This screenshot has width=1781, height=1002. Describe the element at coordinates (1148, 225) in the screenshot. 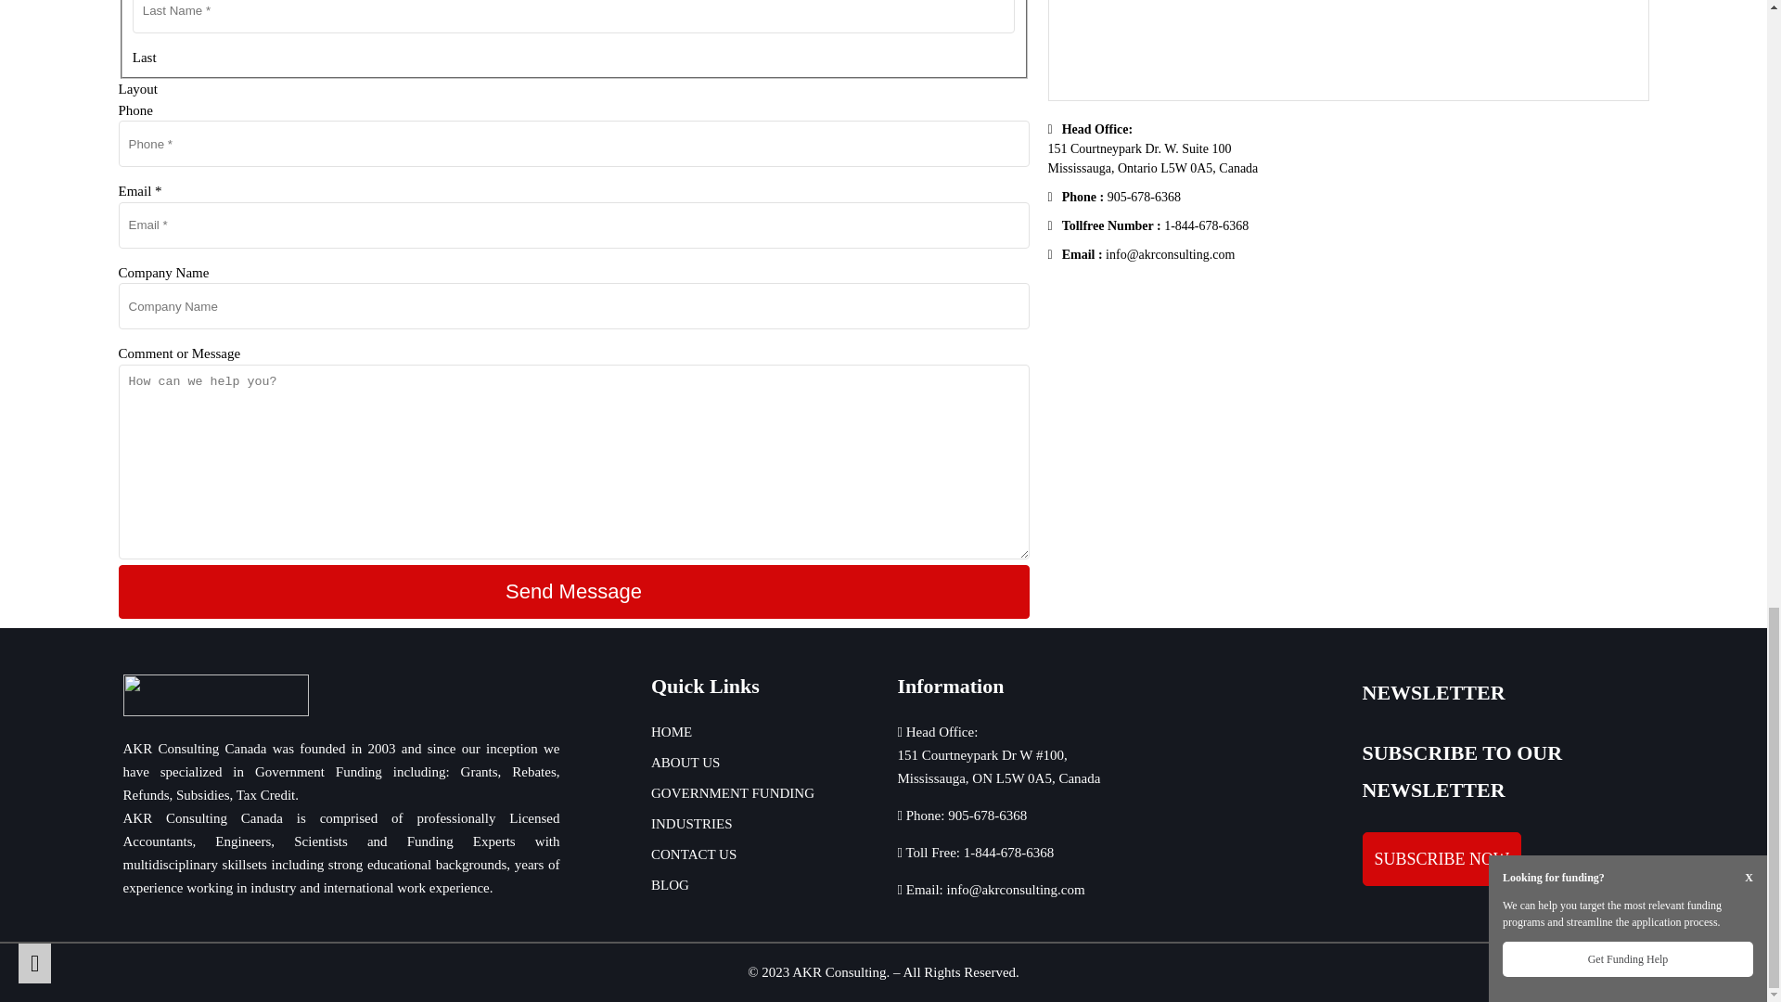

I see `Tollfree Number : 1-844-678-6368` at that location.